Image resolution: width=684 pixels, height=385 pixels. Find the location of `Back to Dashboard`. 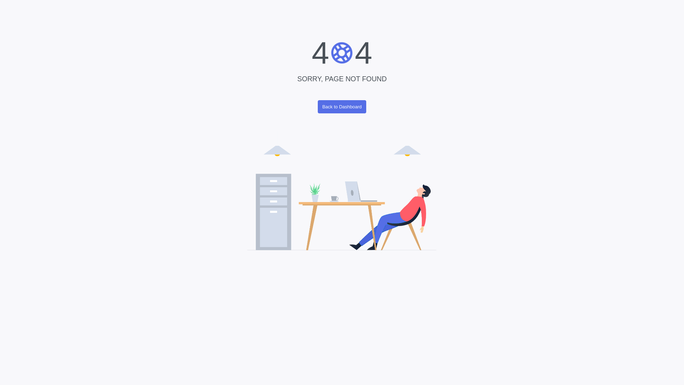

Back to Dashboard is located at coordinates (342, 107).